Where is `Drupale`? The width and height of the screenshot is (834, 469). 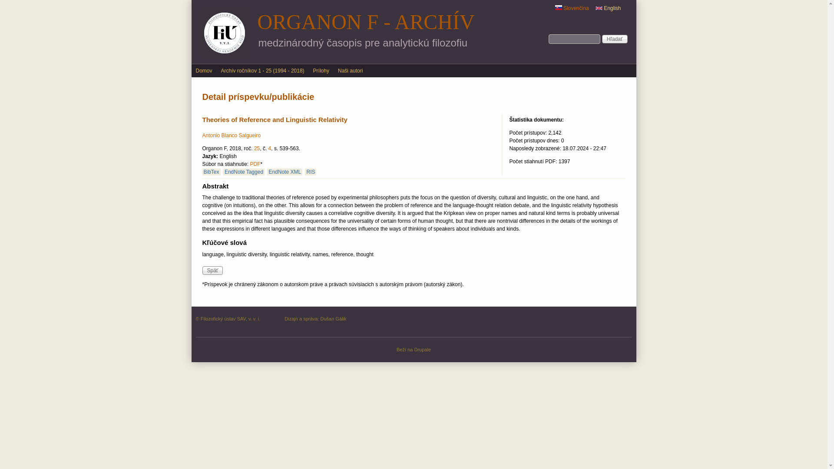
Drupale is located at coordinates (422, 350).